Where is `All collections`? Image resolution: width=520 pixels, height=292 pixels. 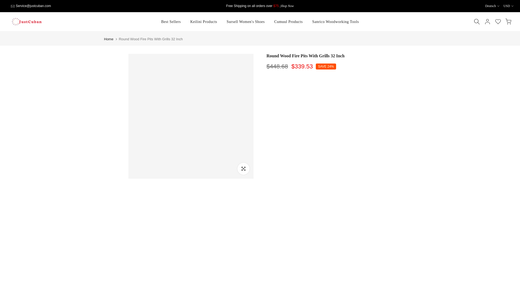 All collections is located at coordinates (287, 6).